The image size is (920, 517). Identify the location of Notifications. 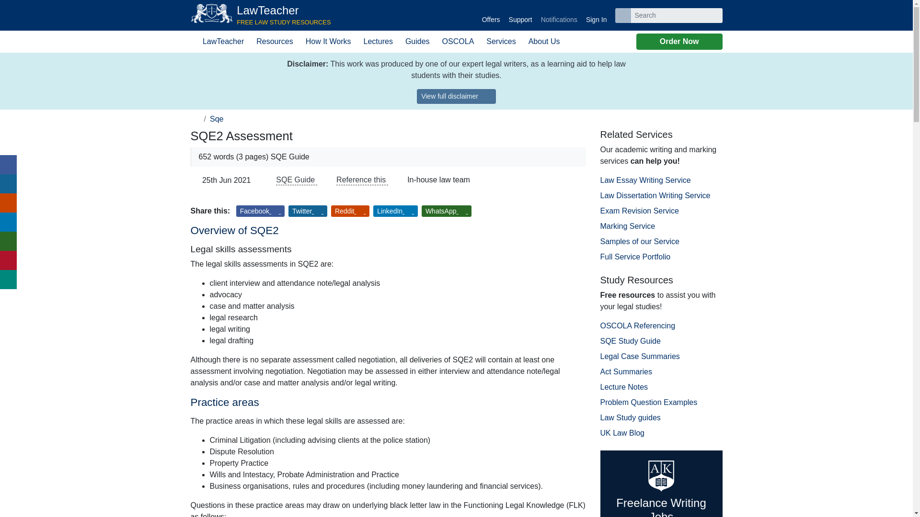
(195, 119).